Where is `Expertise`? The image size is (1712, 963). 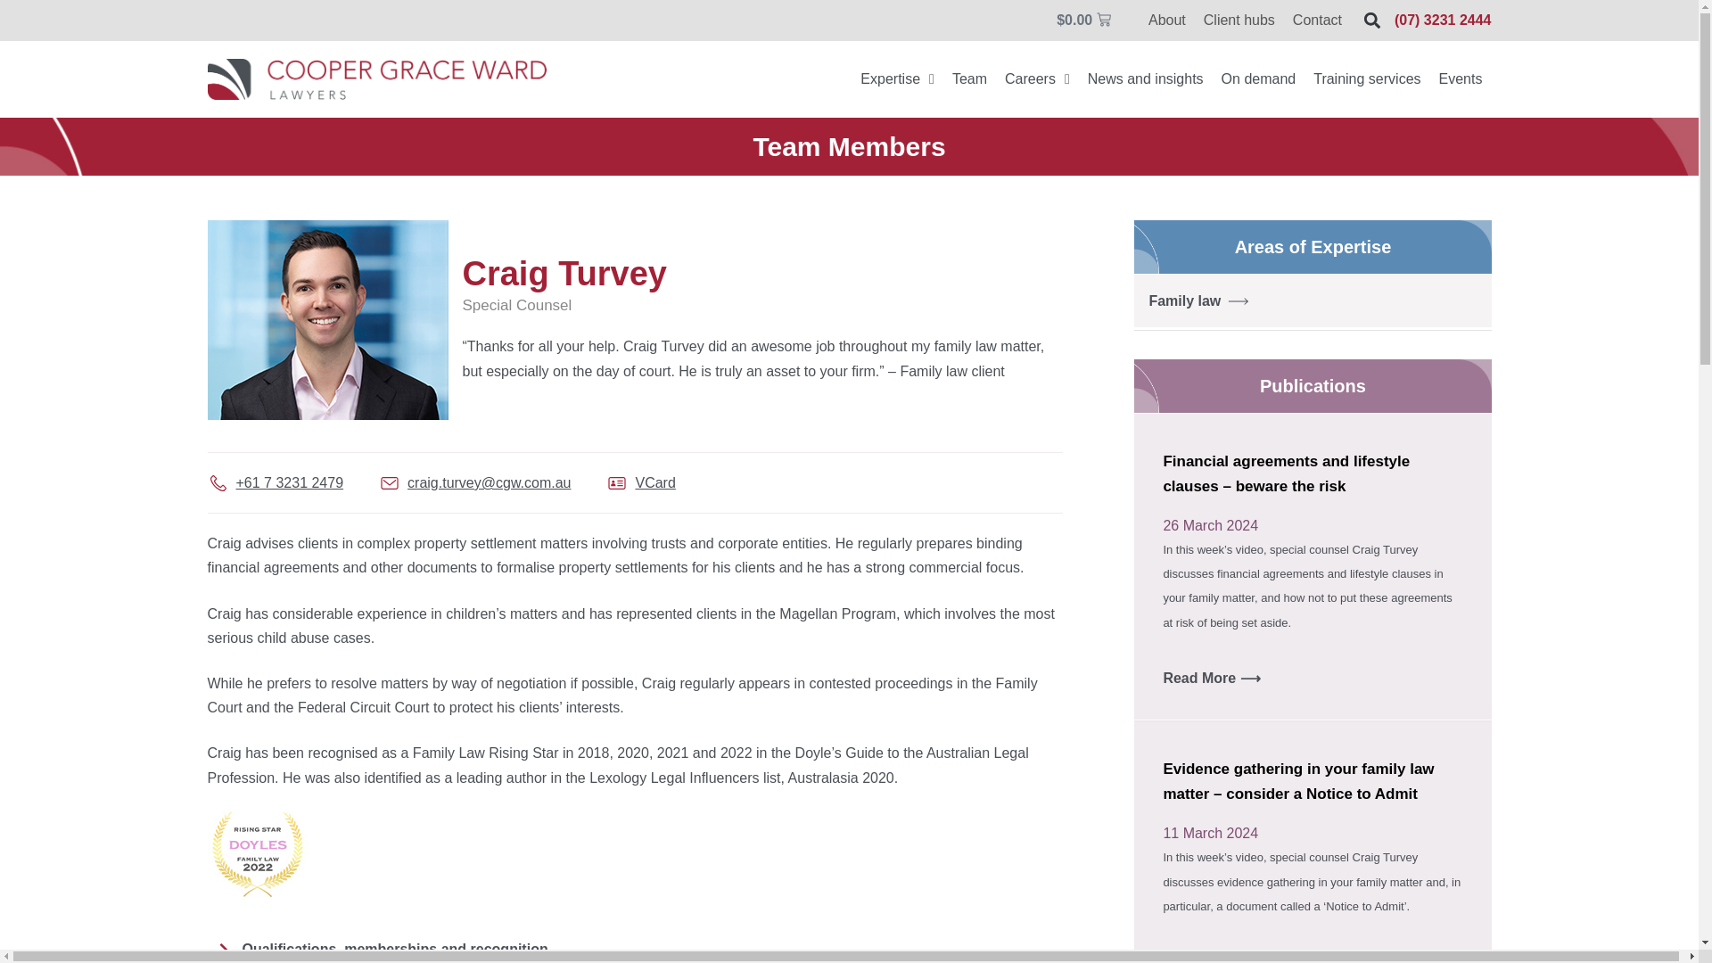 Expertise is located at coordinates (897, 78).